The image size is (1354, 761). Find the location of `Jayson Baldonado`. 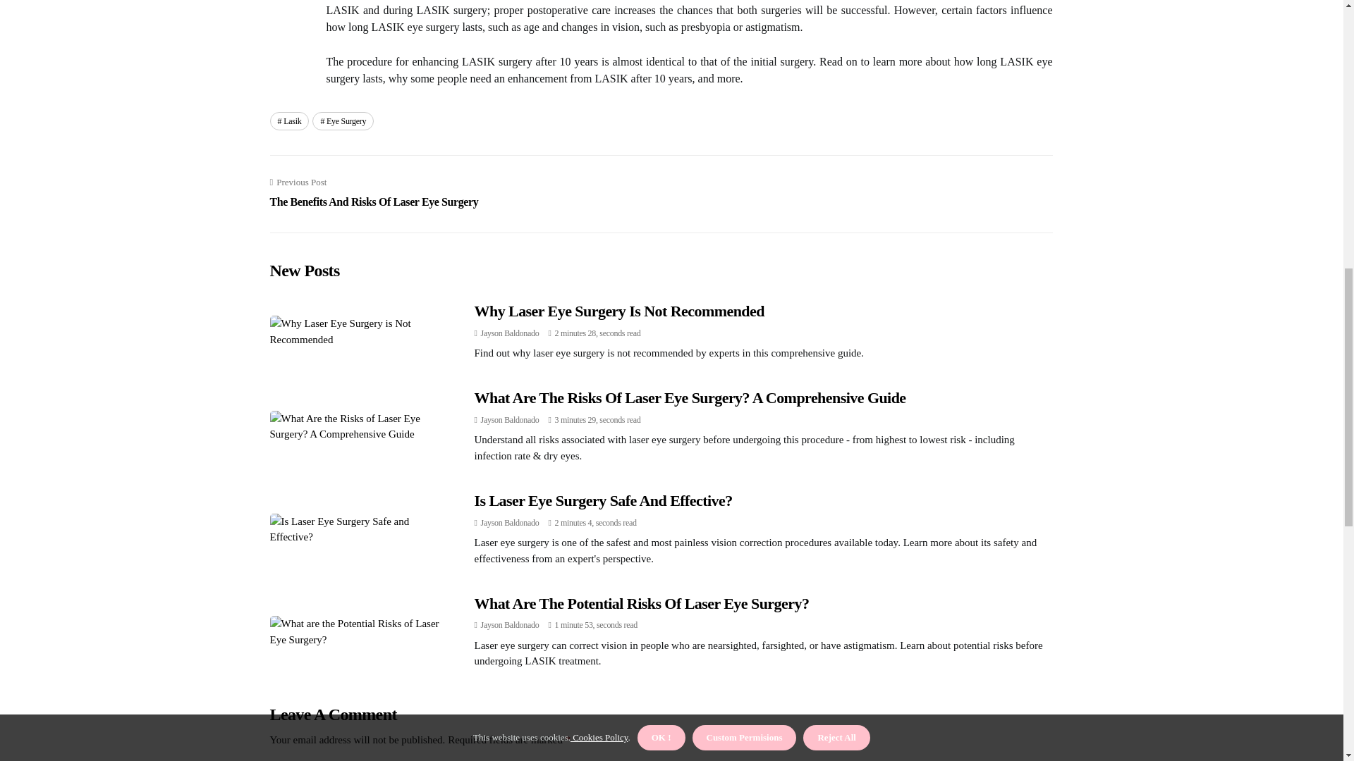

Jayson Baldonado is located at coordinates (641, 603).